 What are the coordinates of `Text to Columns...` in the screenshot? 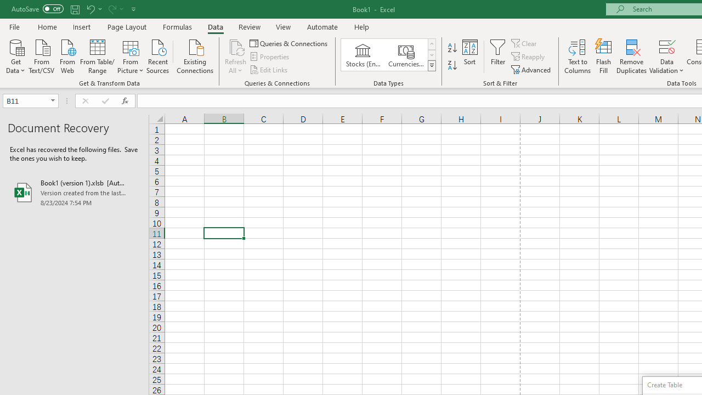 It's located at (578, 56).